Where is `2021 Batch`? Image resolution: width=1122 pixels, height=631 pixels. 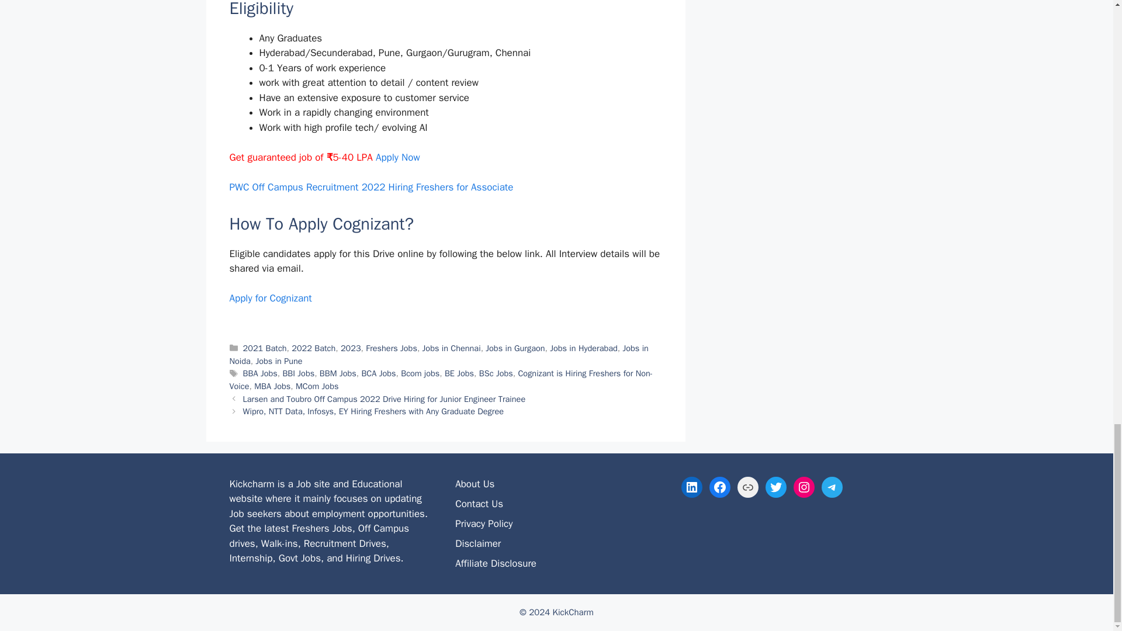
2021 Batch is located at coordinates (265, 348).